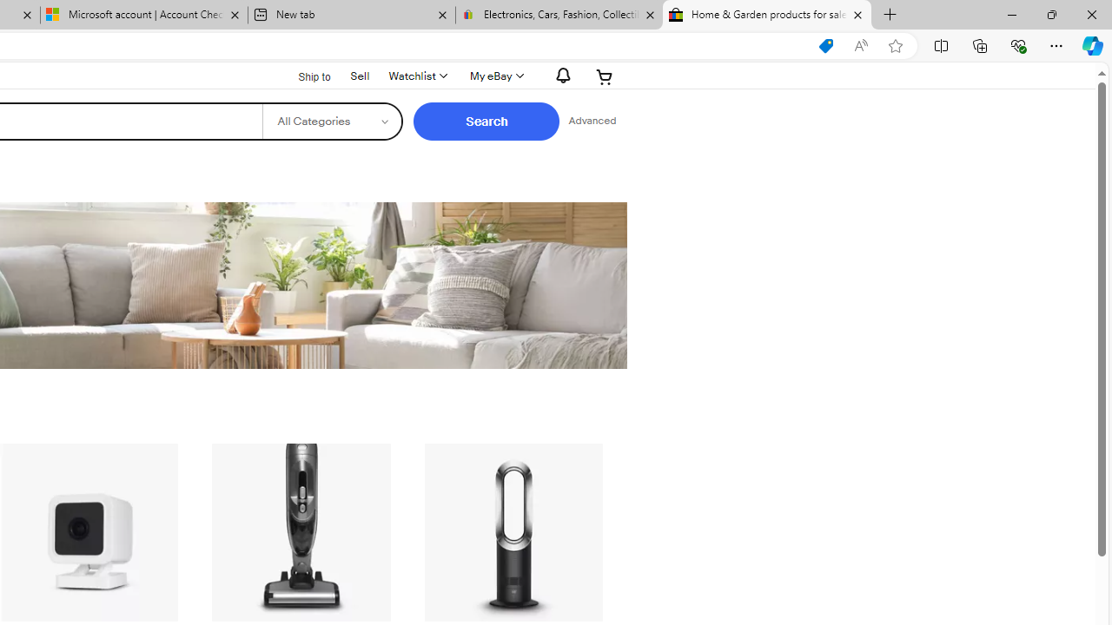 The image size is (1112, 625). What do you see at coordinates (144, 16) in the screenshot?
I see `Microsoft account | Account Checkup` at bounding box center [144, 16].